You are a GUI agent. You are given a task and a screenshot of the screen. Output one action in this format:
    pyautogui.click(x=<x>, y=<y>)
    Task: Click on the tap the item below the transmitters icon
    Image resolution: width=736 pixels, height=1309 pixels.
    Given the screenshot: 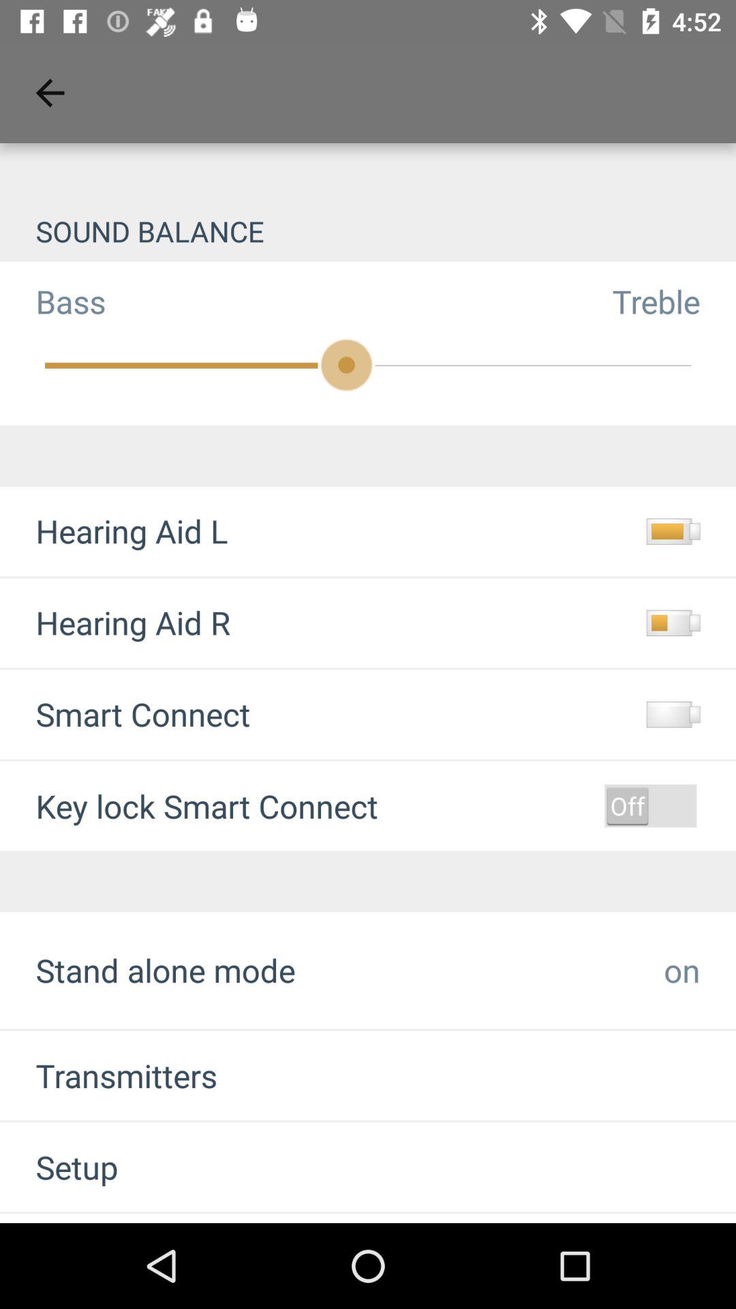 What is the action you would take?
    pyautogui.click(x=59, y=1167)
    